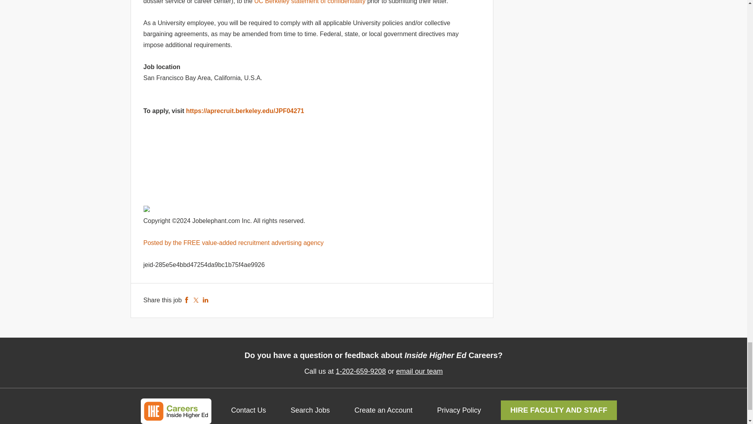 This screenshot has width=753, height=424. Describe the element at coordinates (196, 300) in the screenshot. I see `Twitter` at that location.